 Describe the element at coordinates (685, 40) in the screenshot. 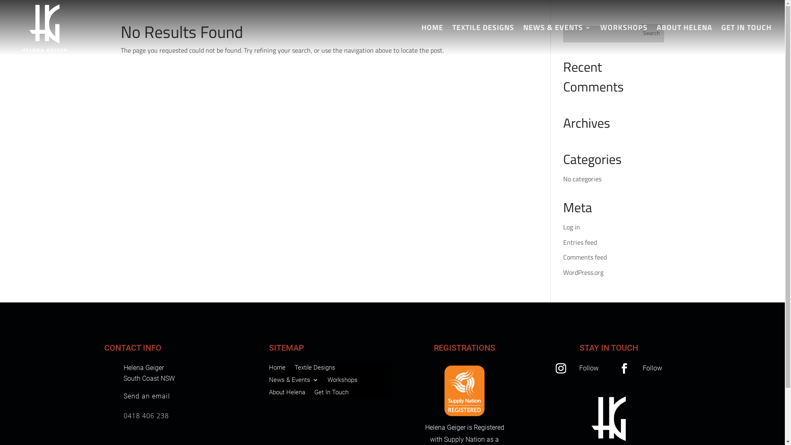

I see `ABOUT HELENA` at that location.